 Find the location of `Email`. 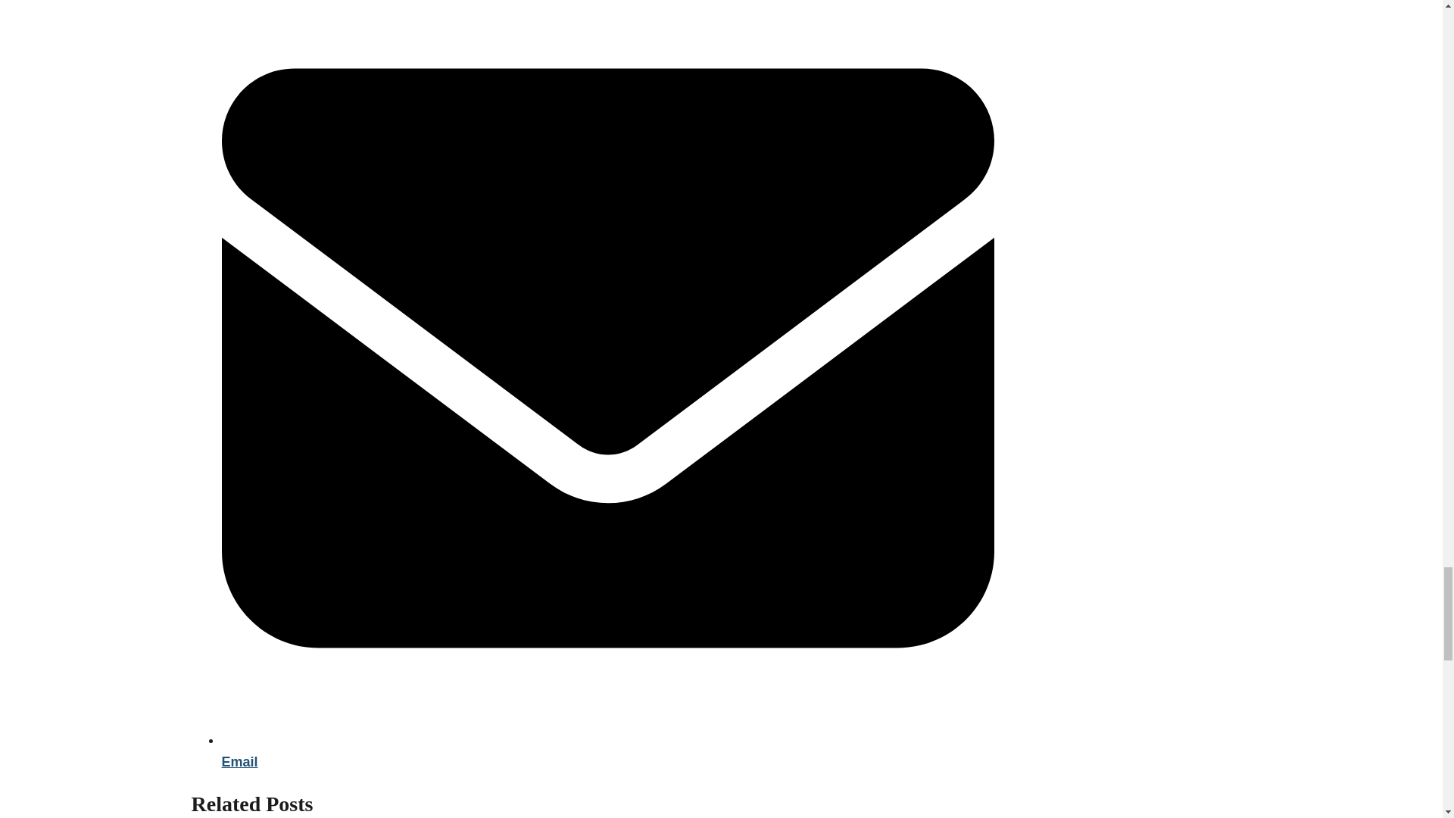

Email is located at coordinates (607, 751).